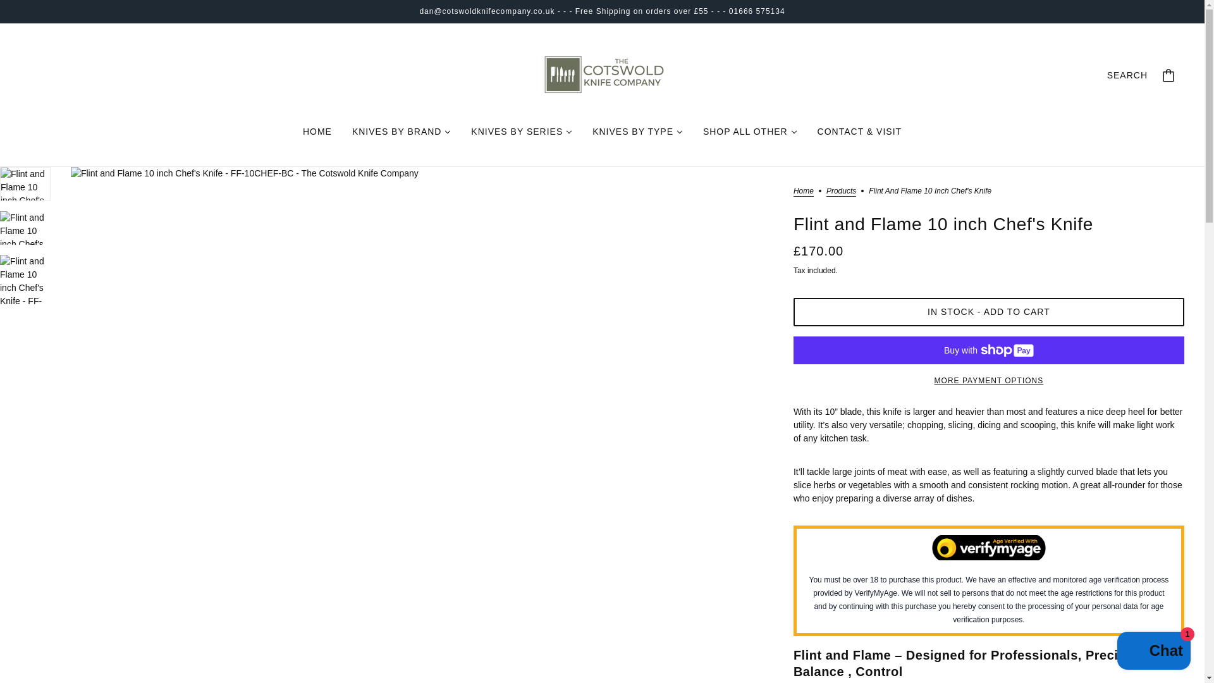 The image size is (1214, 683). What do you see at coordinates (317, 132) in the screenshot?
I see `HOME` at bounding box center [317, 132].